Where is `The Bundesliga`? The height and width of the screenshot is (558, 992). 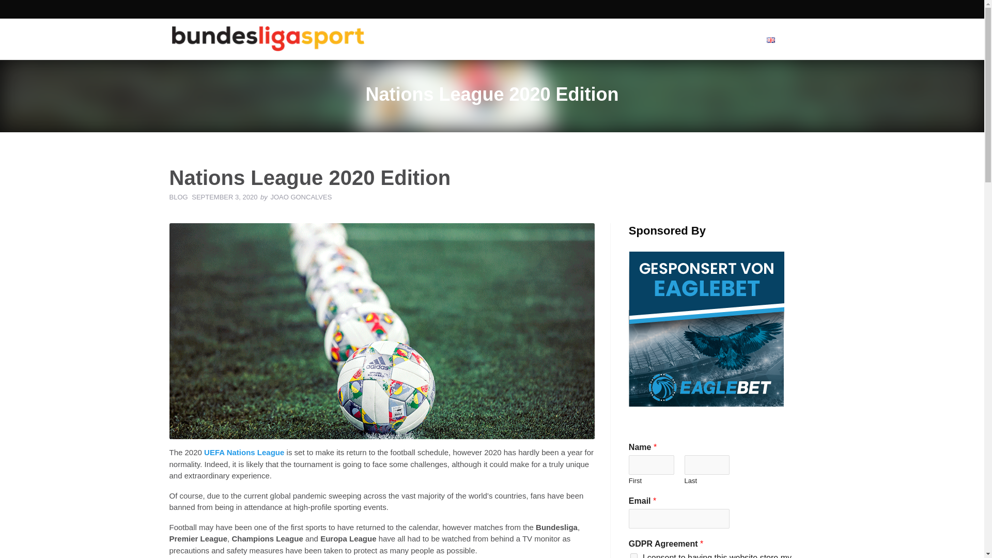
The Bundesliga is located at coordinates (693, 39).